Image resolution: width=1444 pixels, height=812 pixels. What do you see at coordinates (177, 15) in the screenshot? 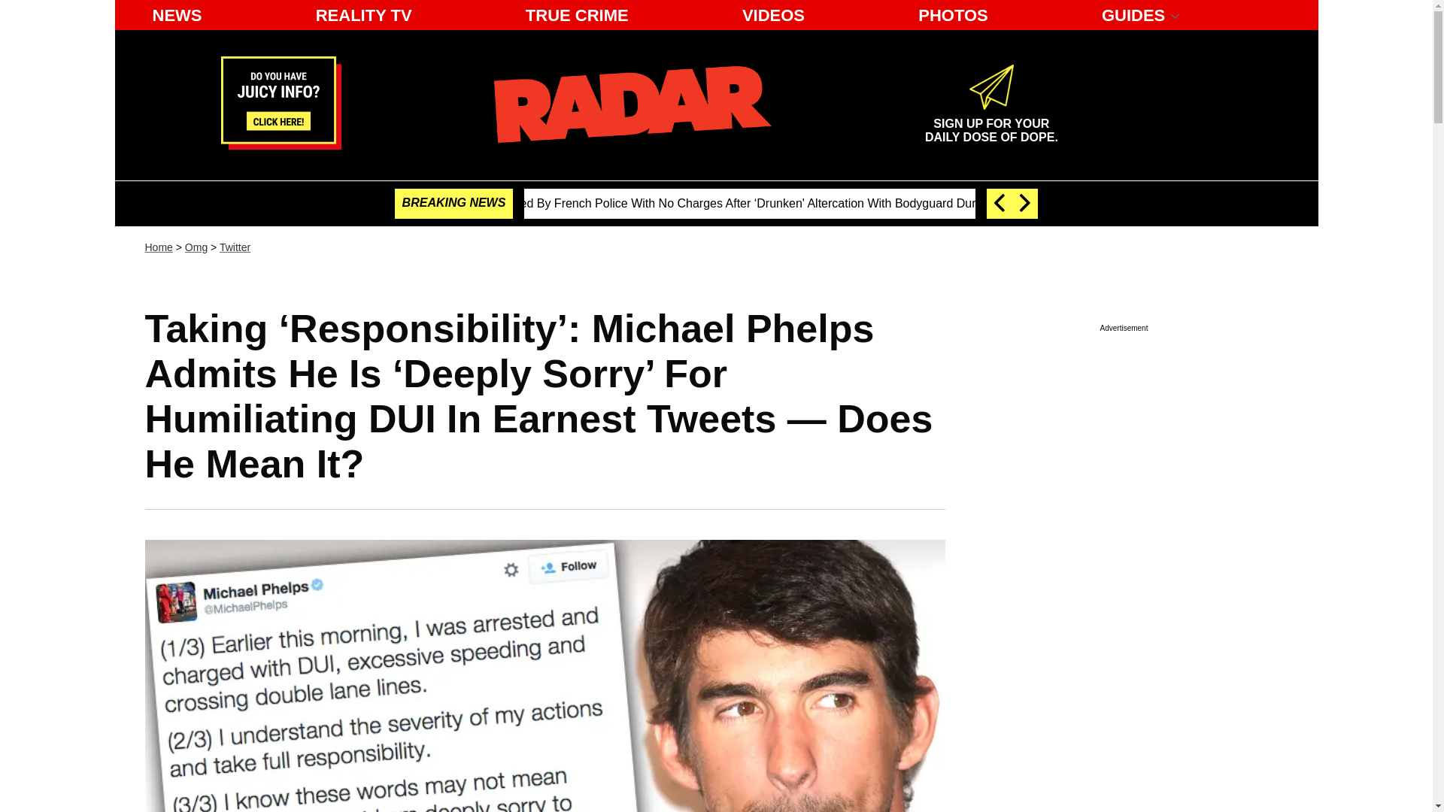
I see `NEWS` at bounding box center [177, 15].